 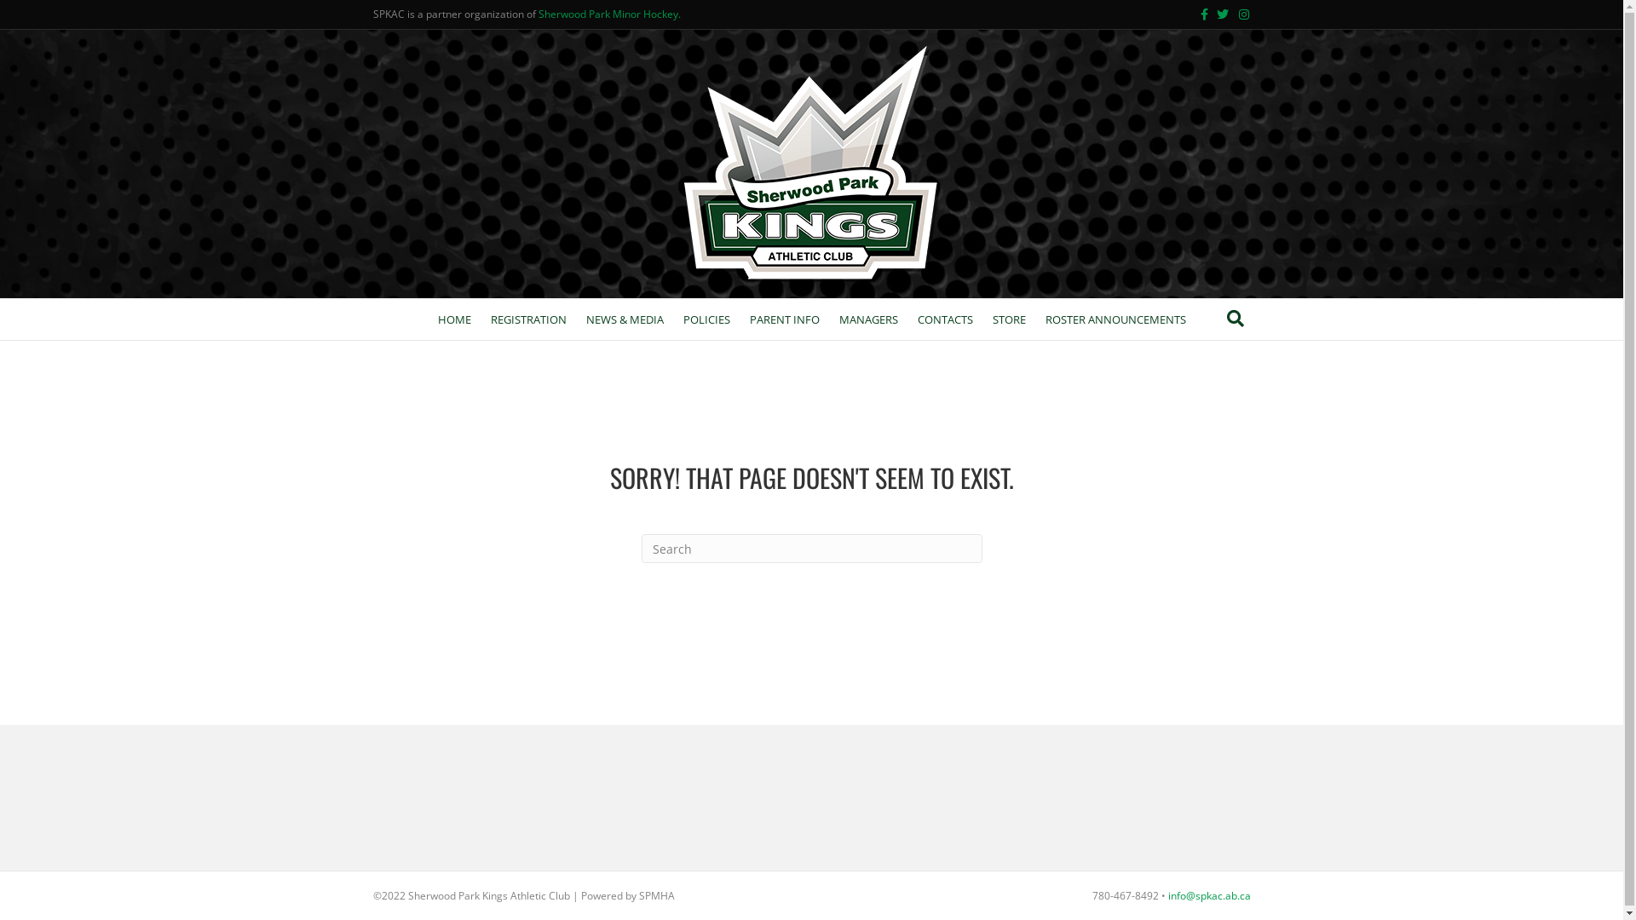 What do you see at coordinates (1198, 14) in the screenshot?
I see `Facebook` at bounding box center [1198, 14].